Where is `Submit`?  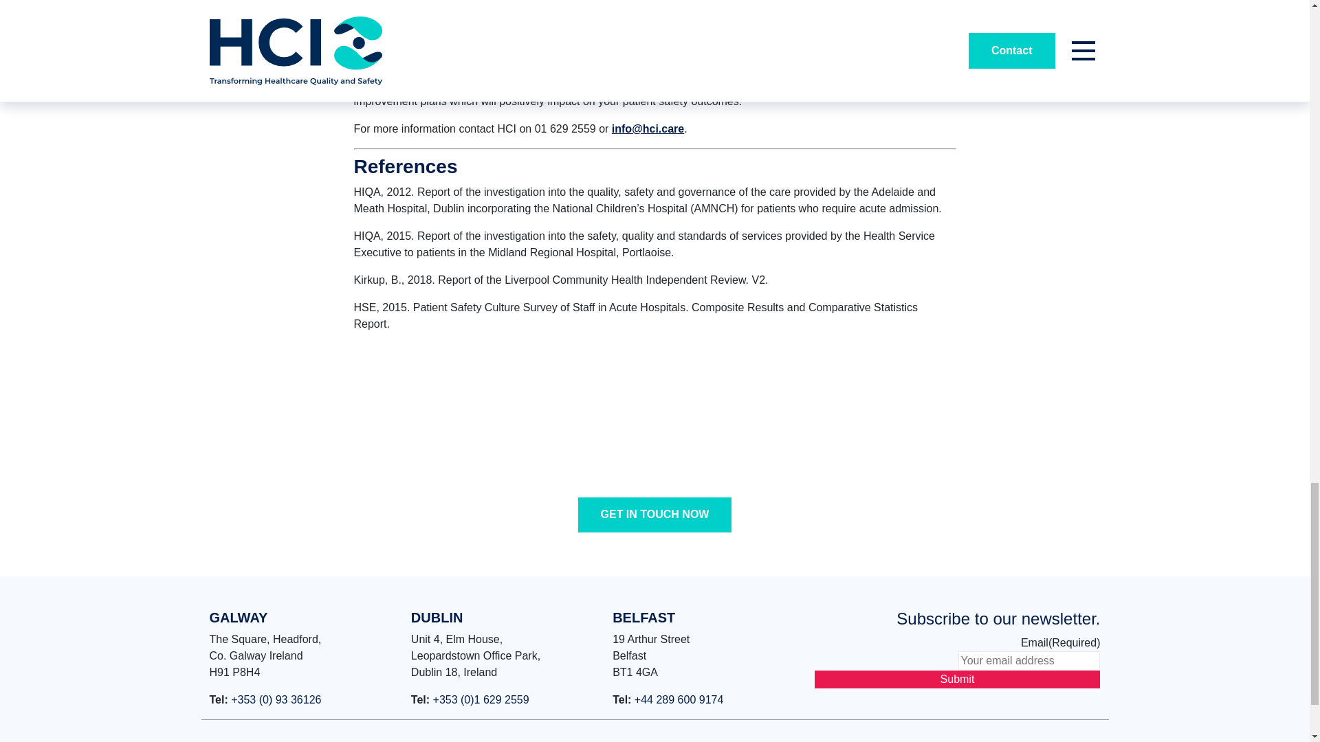 Submit is located at coordinates (957, 679).